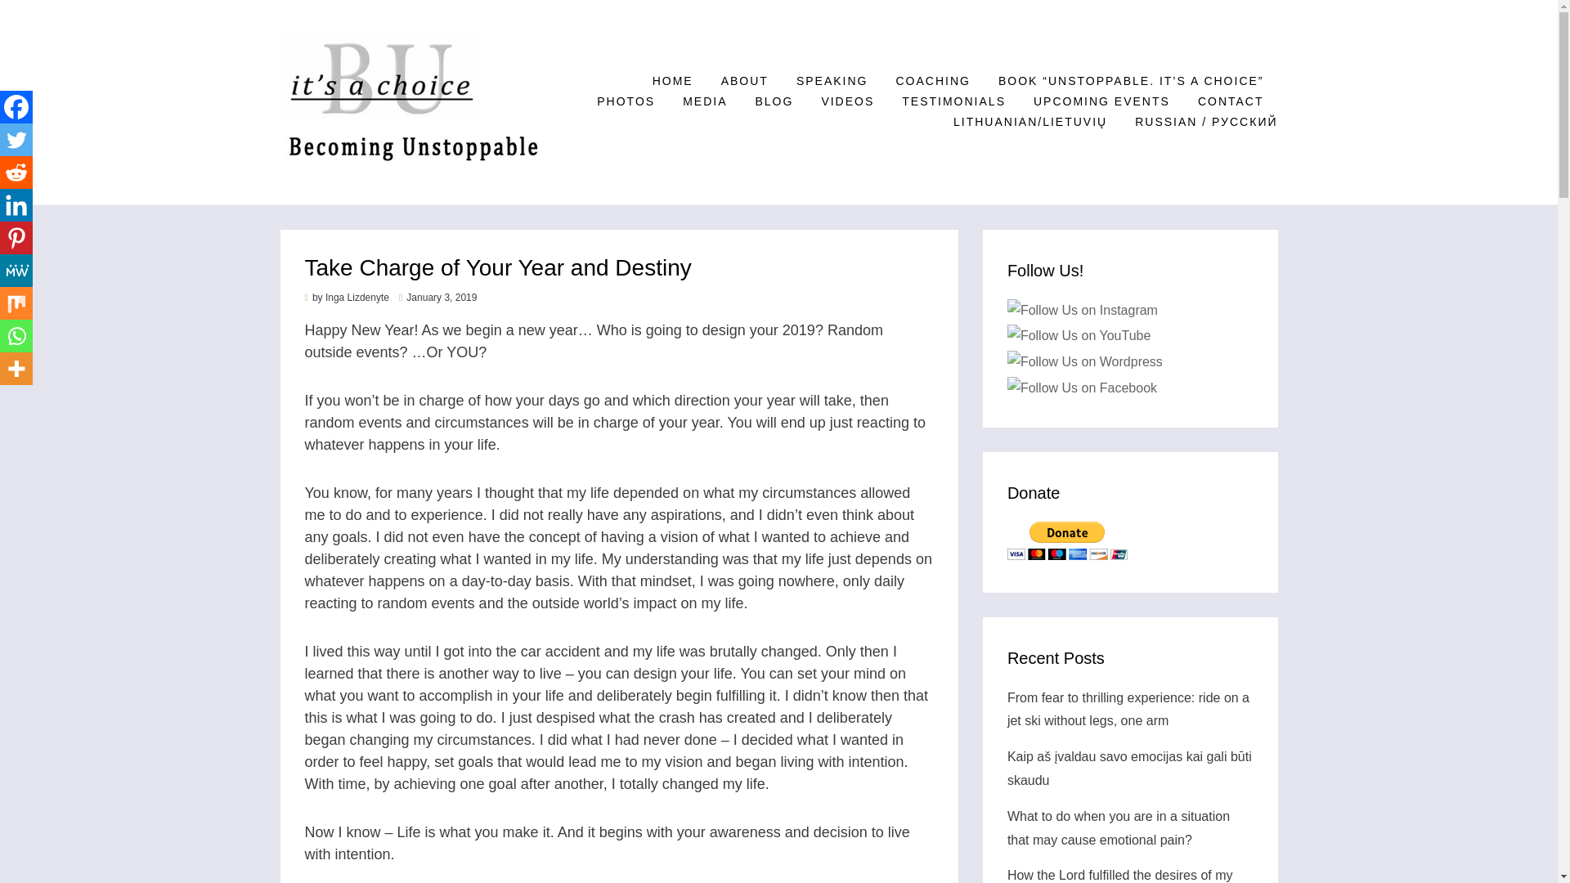 The image size is (1570, 883). What do you see at coordinates (1101, 101) in the screenshot?
I see `UPCOMING EVENTS` at bounding box center [1101, 101].